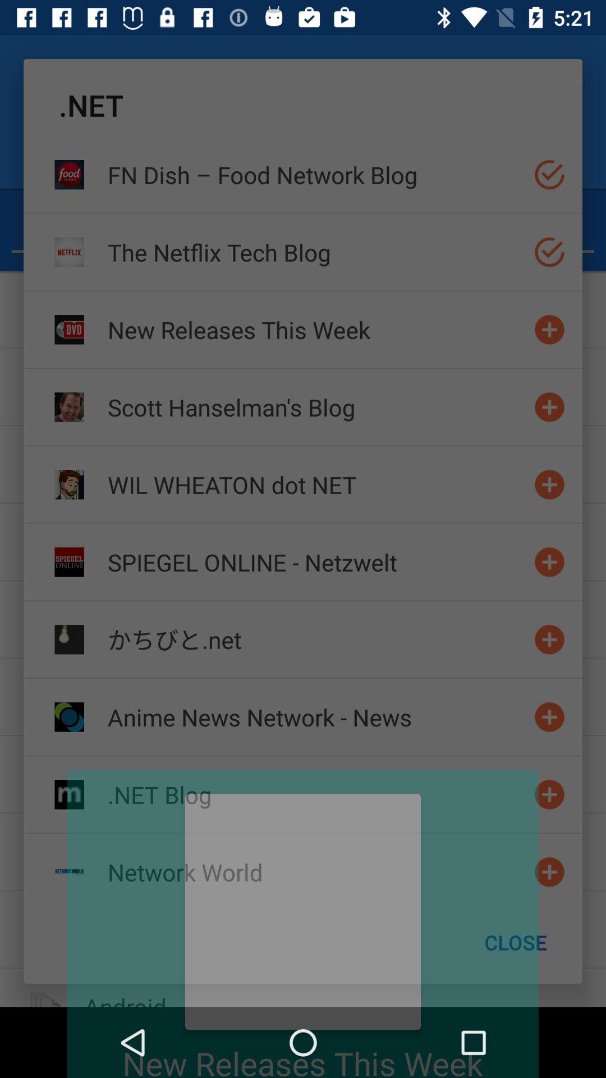 The width and height of the screenshot is (606, 1078). Describe the element at coordinates (550, 174) in the screenshot. I see `go do selgt` at that location.